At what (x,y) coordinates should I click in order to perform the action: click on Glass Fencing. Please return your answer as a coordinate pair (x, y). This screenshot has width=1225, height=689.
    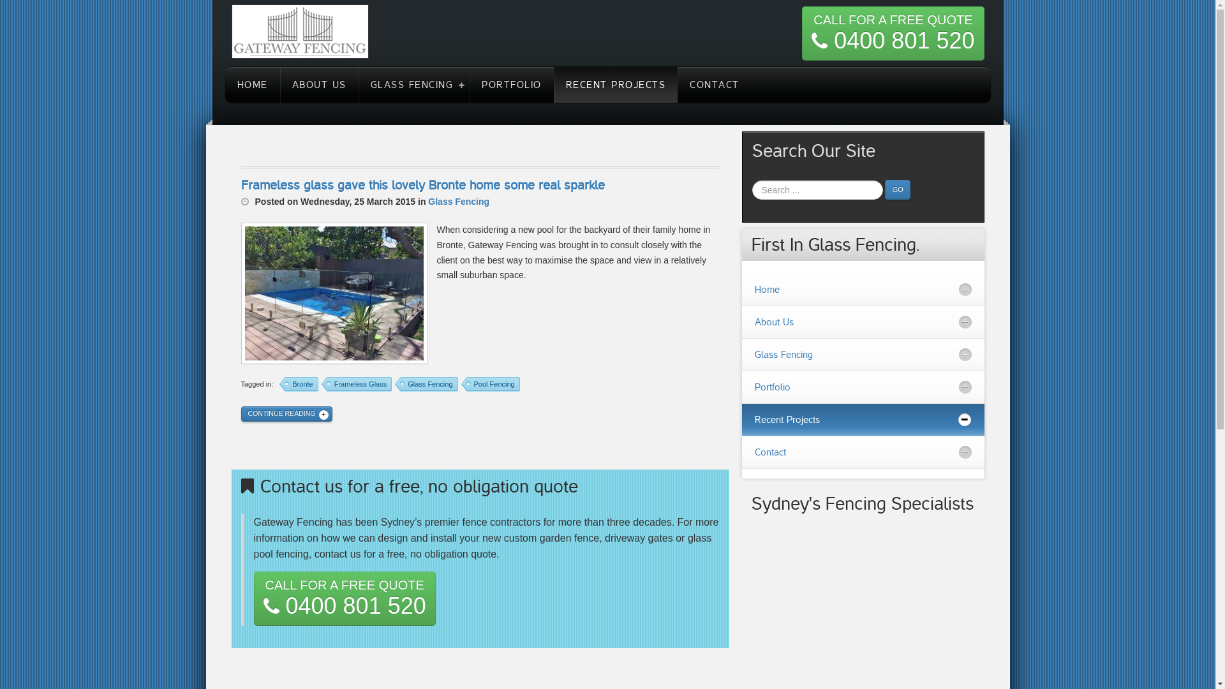
    Looking at the image, I should click on (863, 355).